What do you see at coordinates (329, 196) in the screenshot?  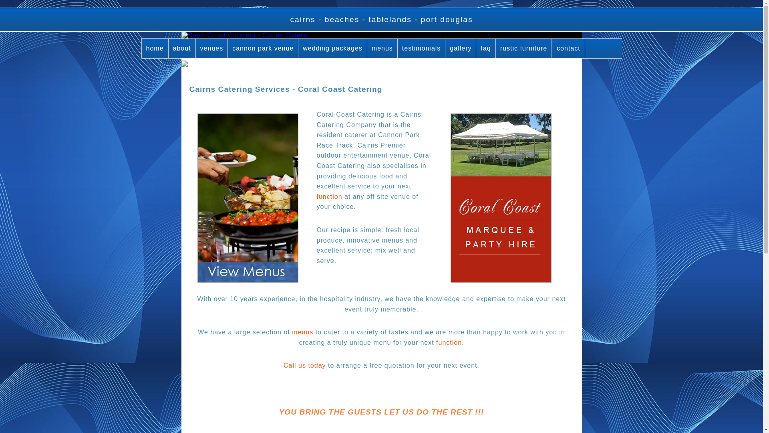 I see `function` at bounding box center [329, 196].